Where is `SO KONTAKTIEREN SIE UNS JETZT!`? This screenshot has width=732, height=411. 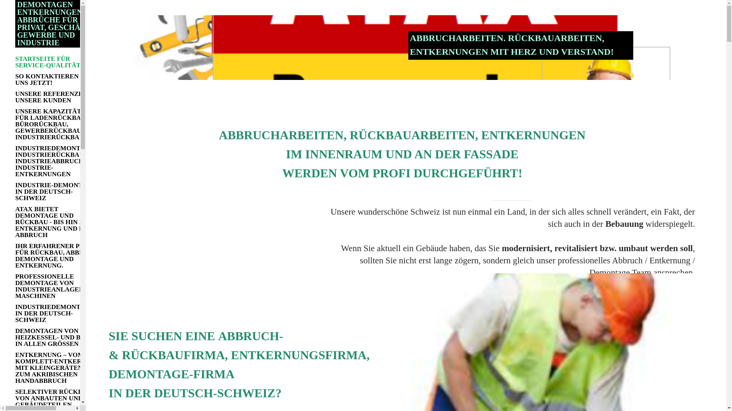 SO KONTAKTIEREN SIE UNS JETZT! is located at coordinates (59, 80).